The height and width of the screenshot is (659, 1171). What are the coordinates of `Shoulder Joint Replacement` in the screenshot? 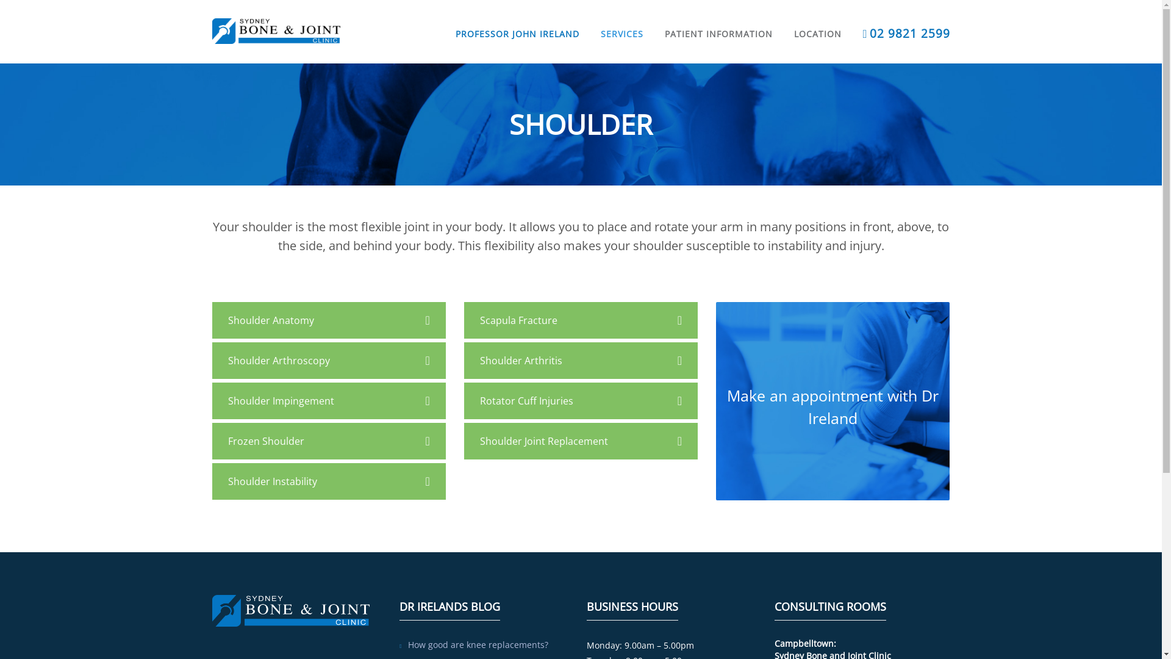 It's located at (581, 441).